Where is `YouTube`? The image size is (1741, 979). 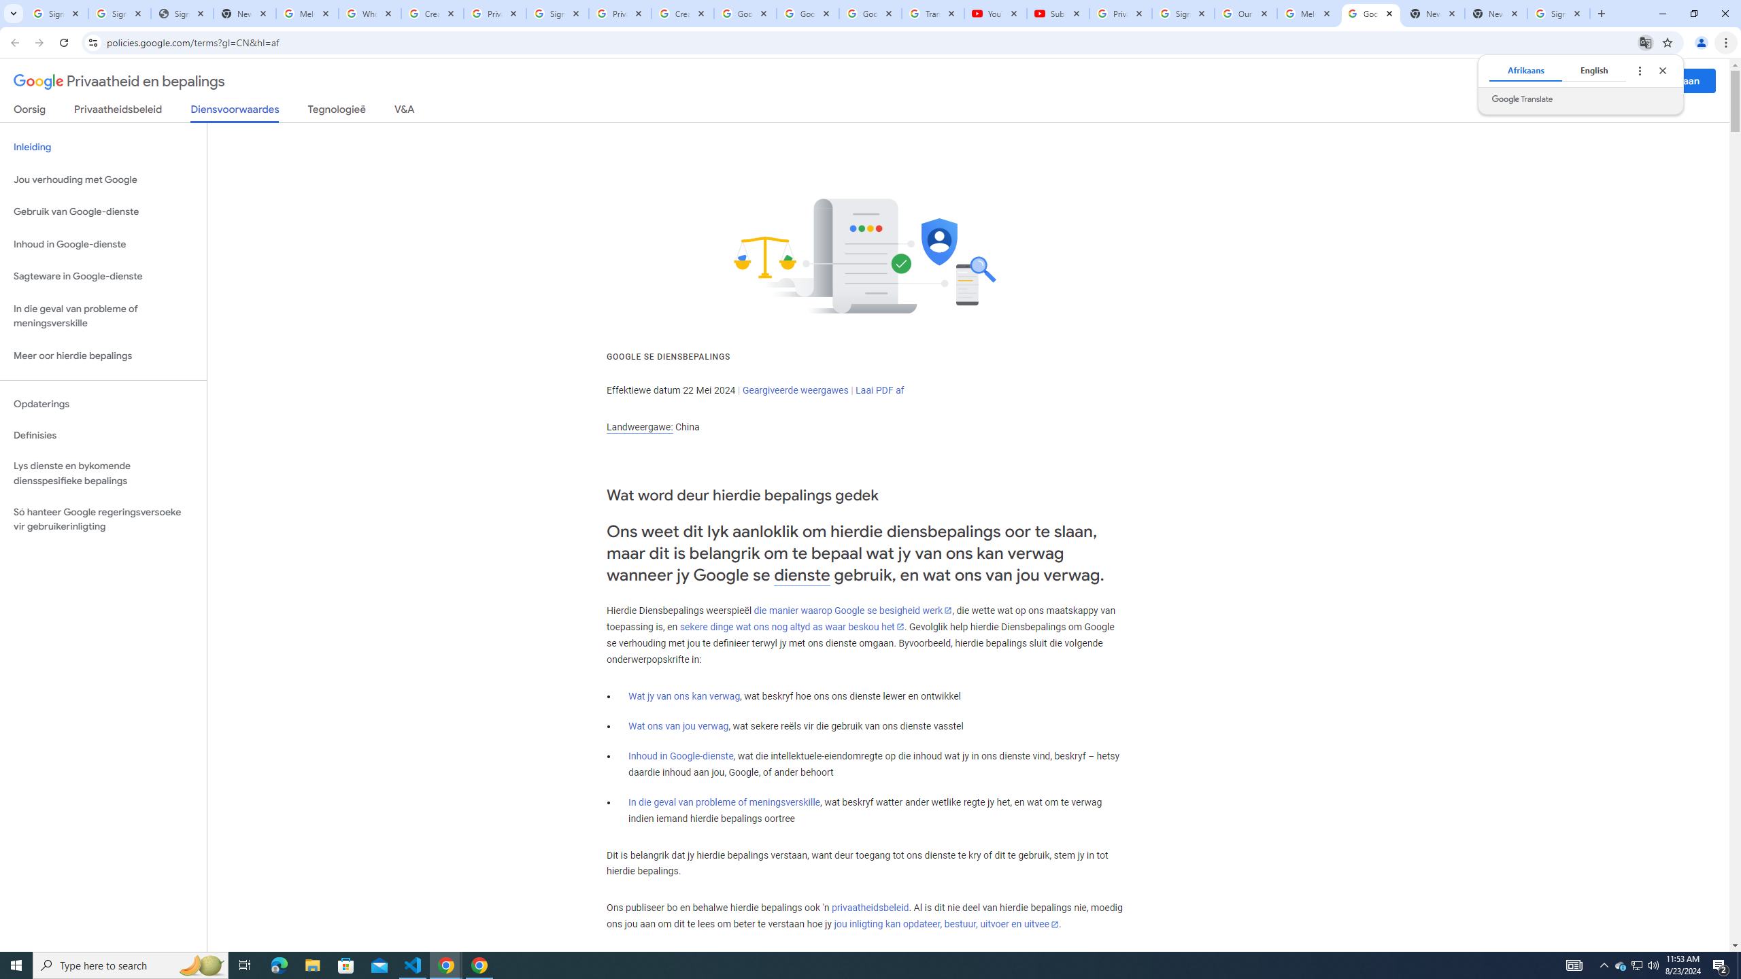 YouTube is located at coordinates (995, 14).